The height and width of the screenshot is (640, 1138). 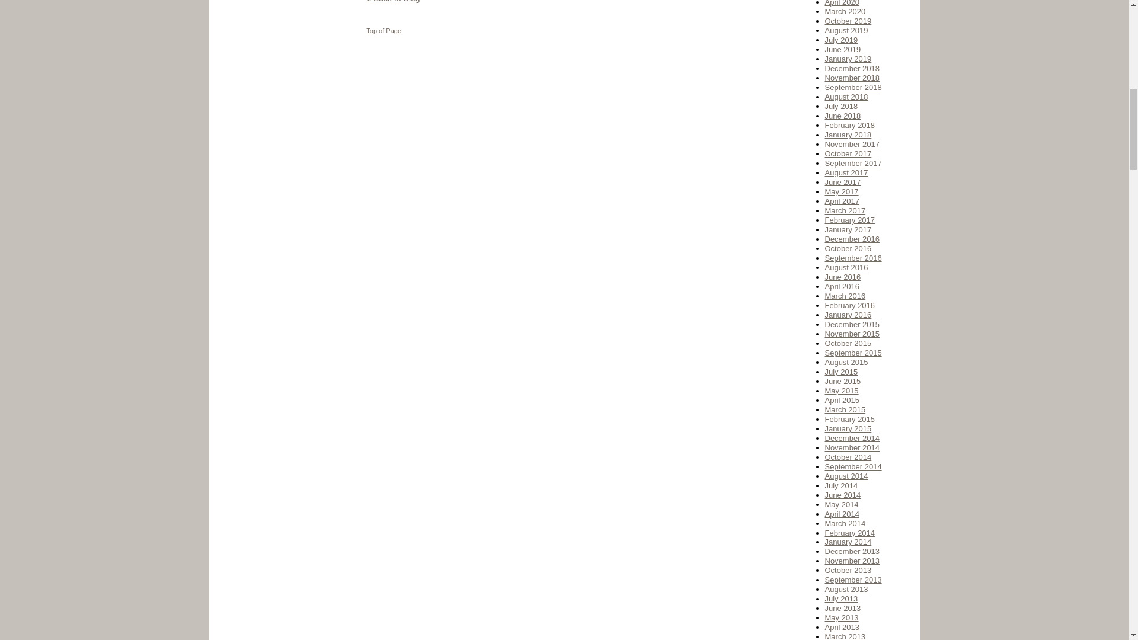 I want to click on July 2019, so click(x=842, y=40).